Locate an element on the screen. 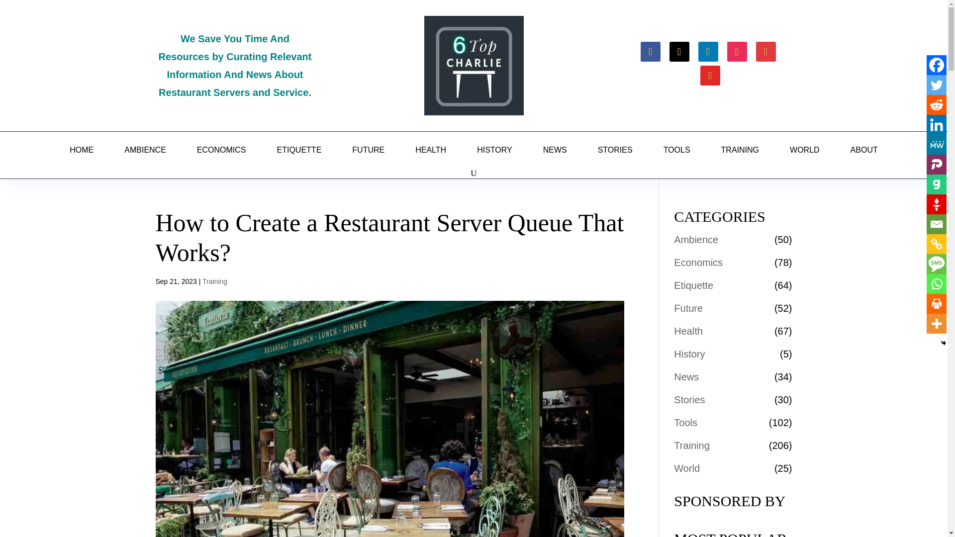  HOME is located at coordinates (81, 150).